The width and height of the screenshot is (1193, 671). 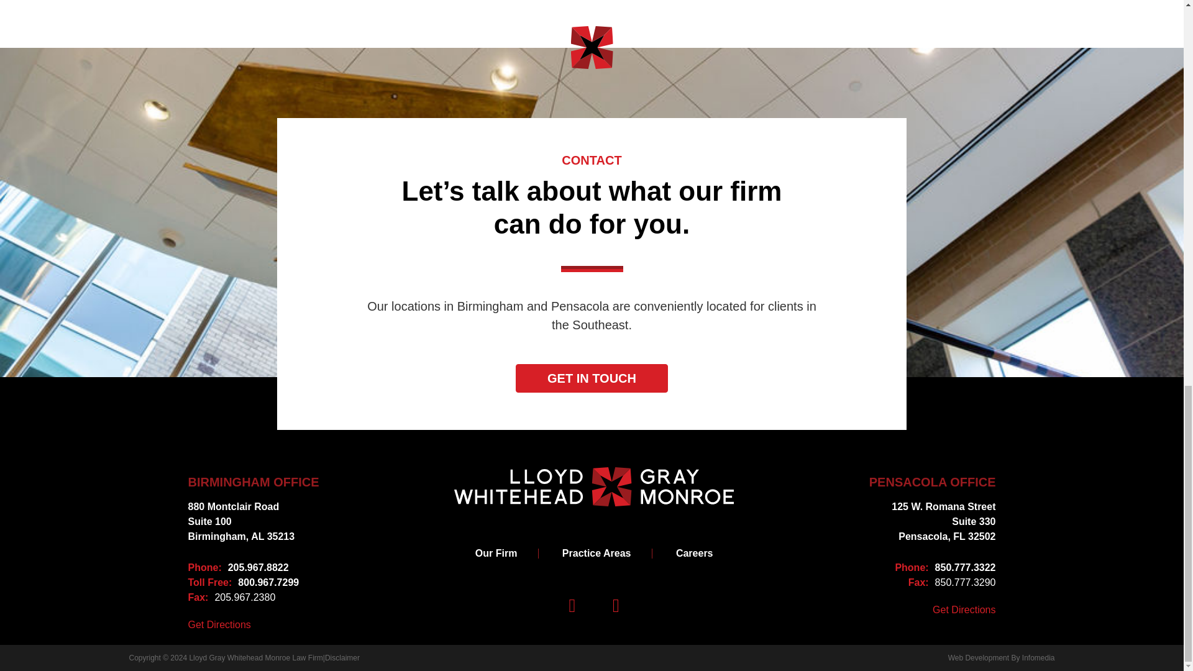 I want to click on Get Directions, so click(x=964, y=609).